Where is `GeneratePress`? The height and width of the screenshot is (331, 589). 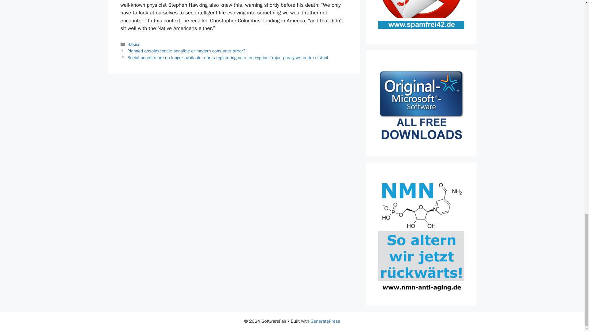 GeneratePress is located at coordinates (325, 321).